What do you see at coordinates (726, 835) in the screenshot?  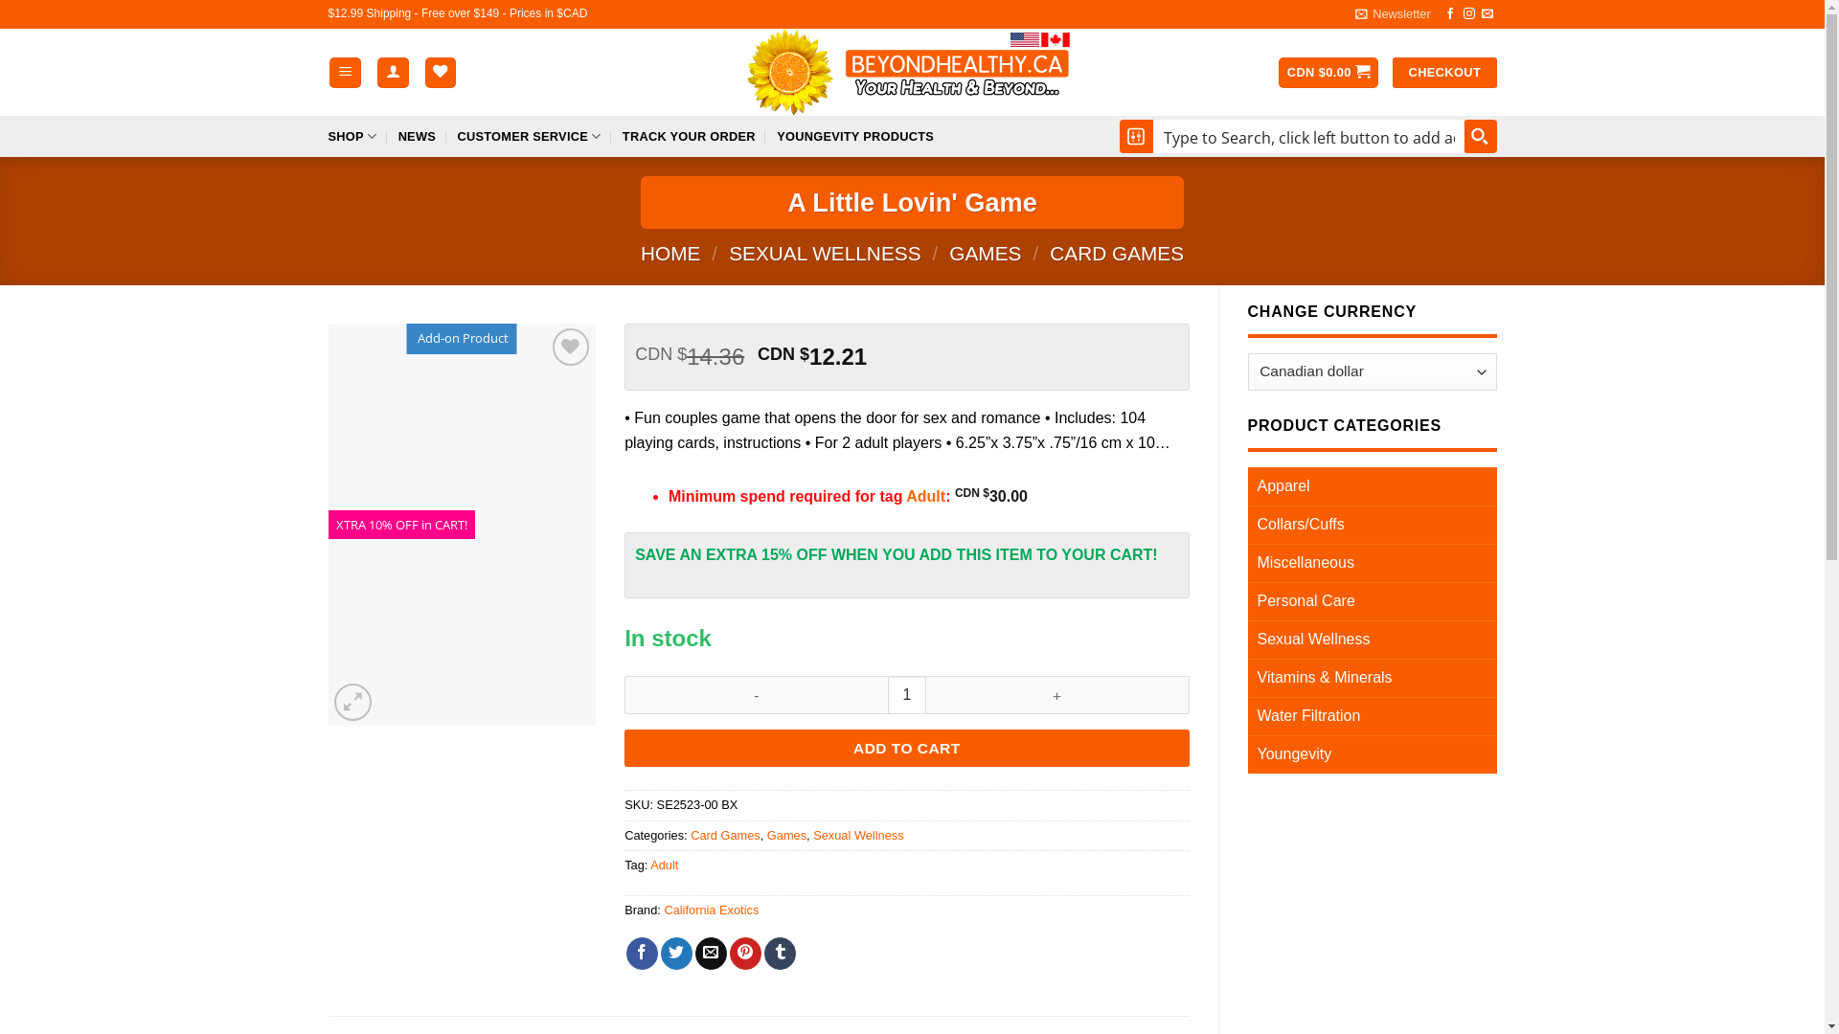 I see `Card Games` at bounding box center [726, 835].